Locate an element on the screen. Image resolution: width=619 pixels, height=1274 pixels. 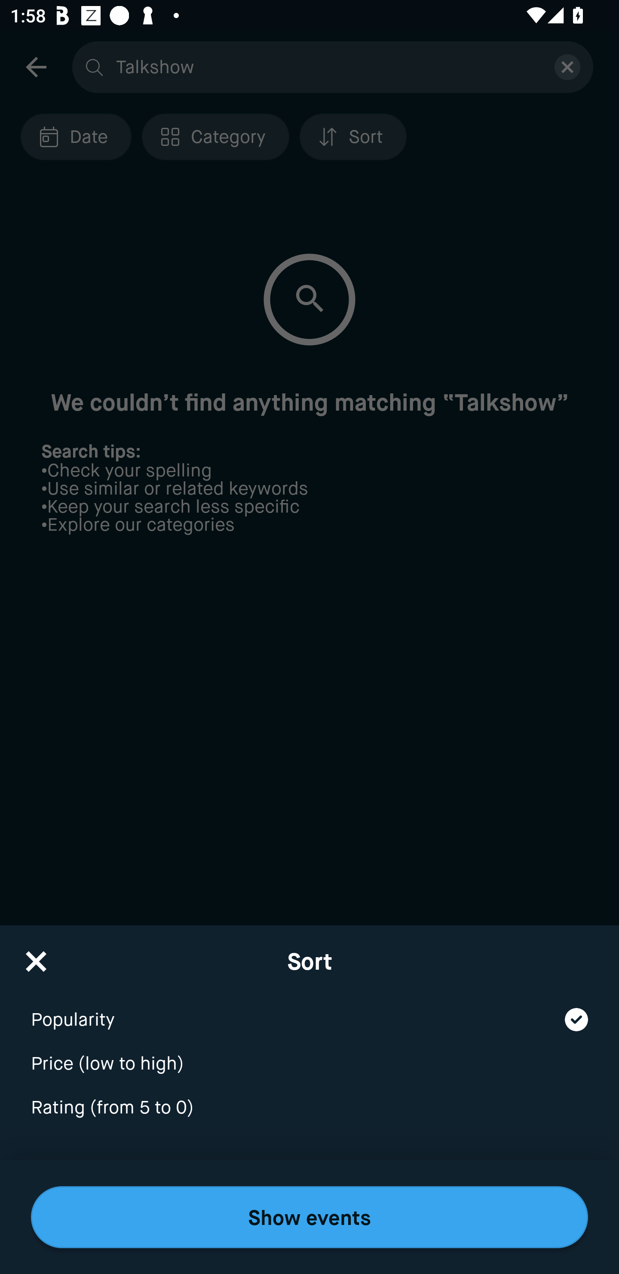
CloseButton is located at coordinates (36, 956).